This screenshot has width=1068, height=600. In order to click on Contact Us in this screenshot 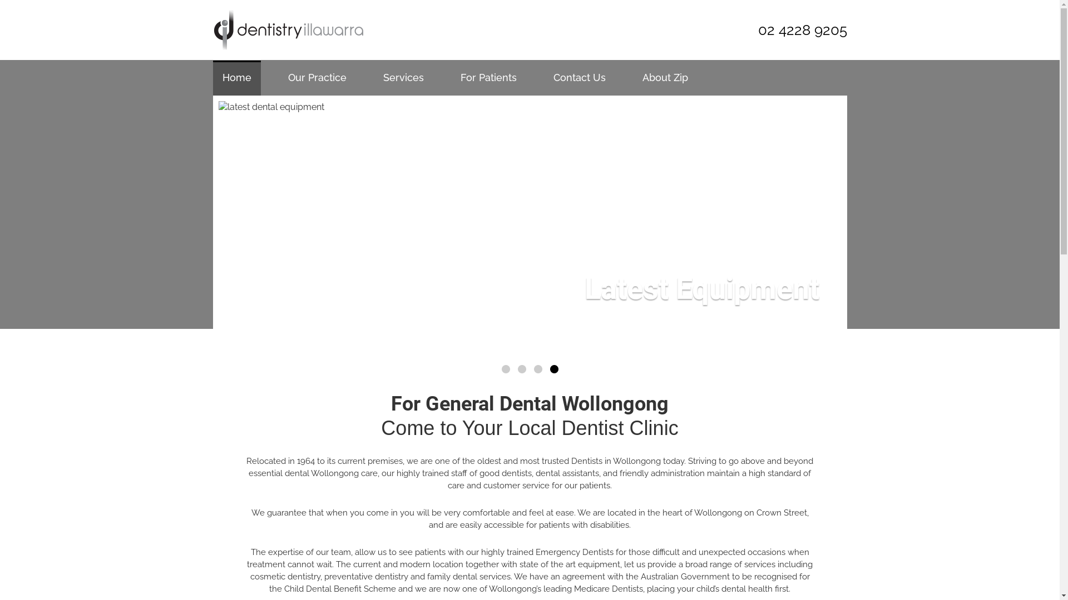, I will do `click(580, 78)`.